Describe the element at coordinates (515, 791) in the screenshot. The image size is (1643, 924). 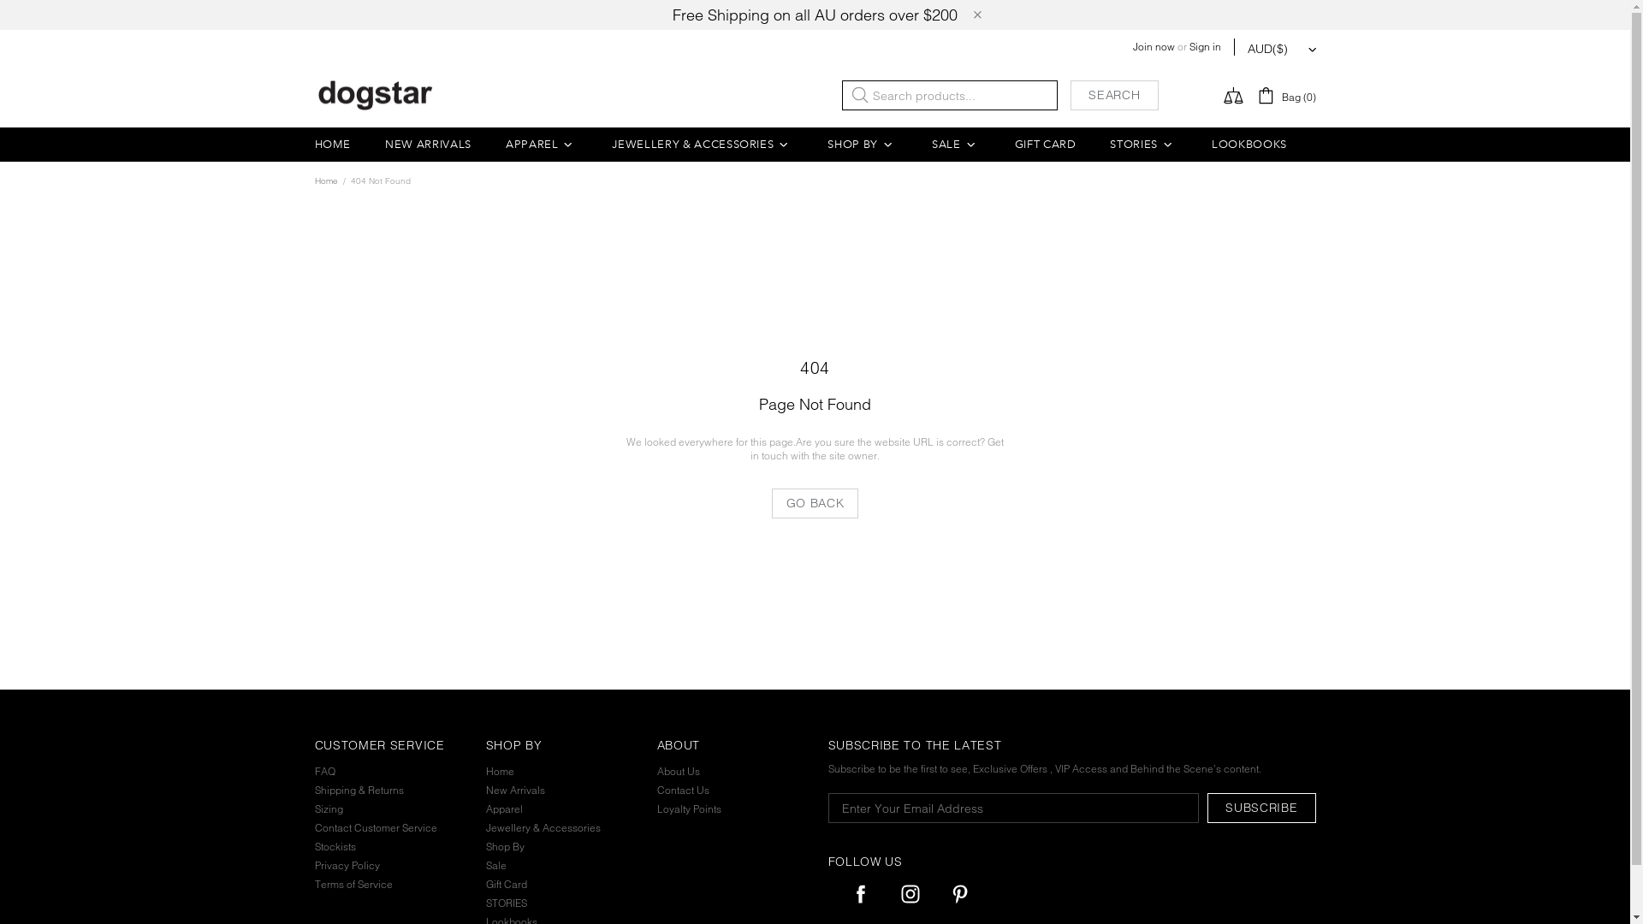
I see `New Arrivals` at that location.